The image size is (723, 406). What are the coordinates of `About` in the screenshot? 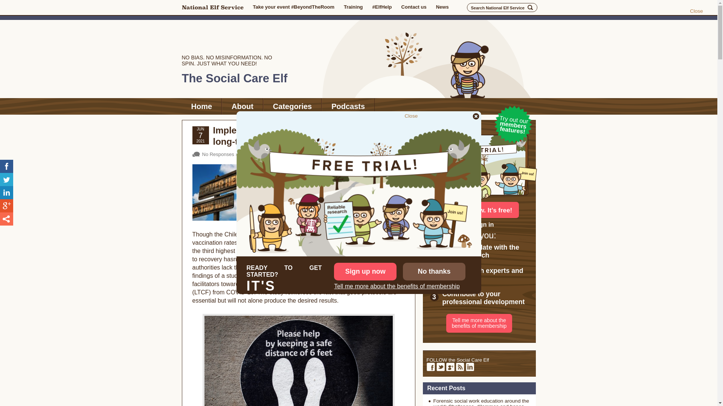 It's located at (243, 106).